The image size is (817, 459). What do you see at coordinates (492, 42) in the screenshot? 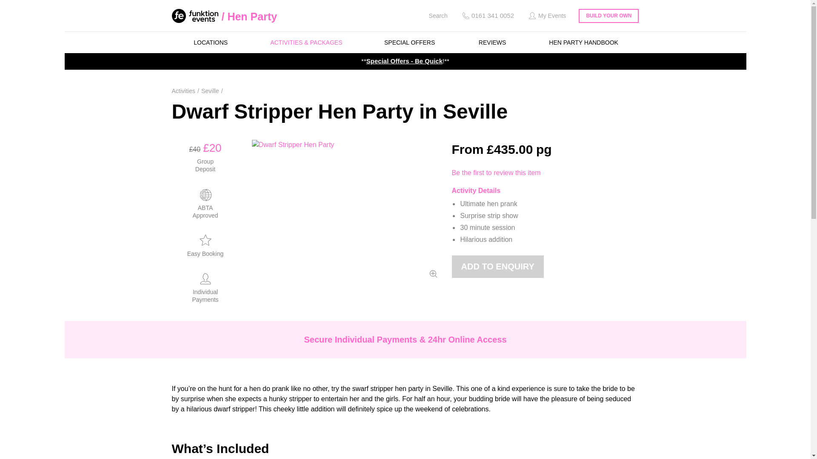
I see `REVIEWS` at bounding box center [492, 42].